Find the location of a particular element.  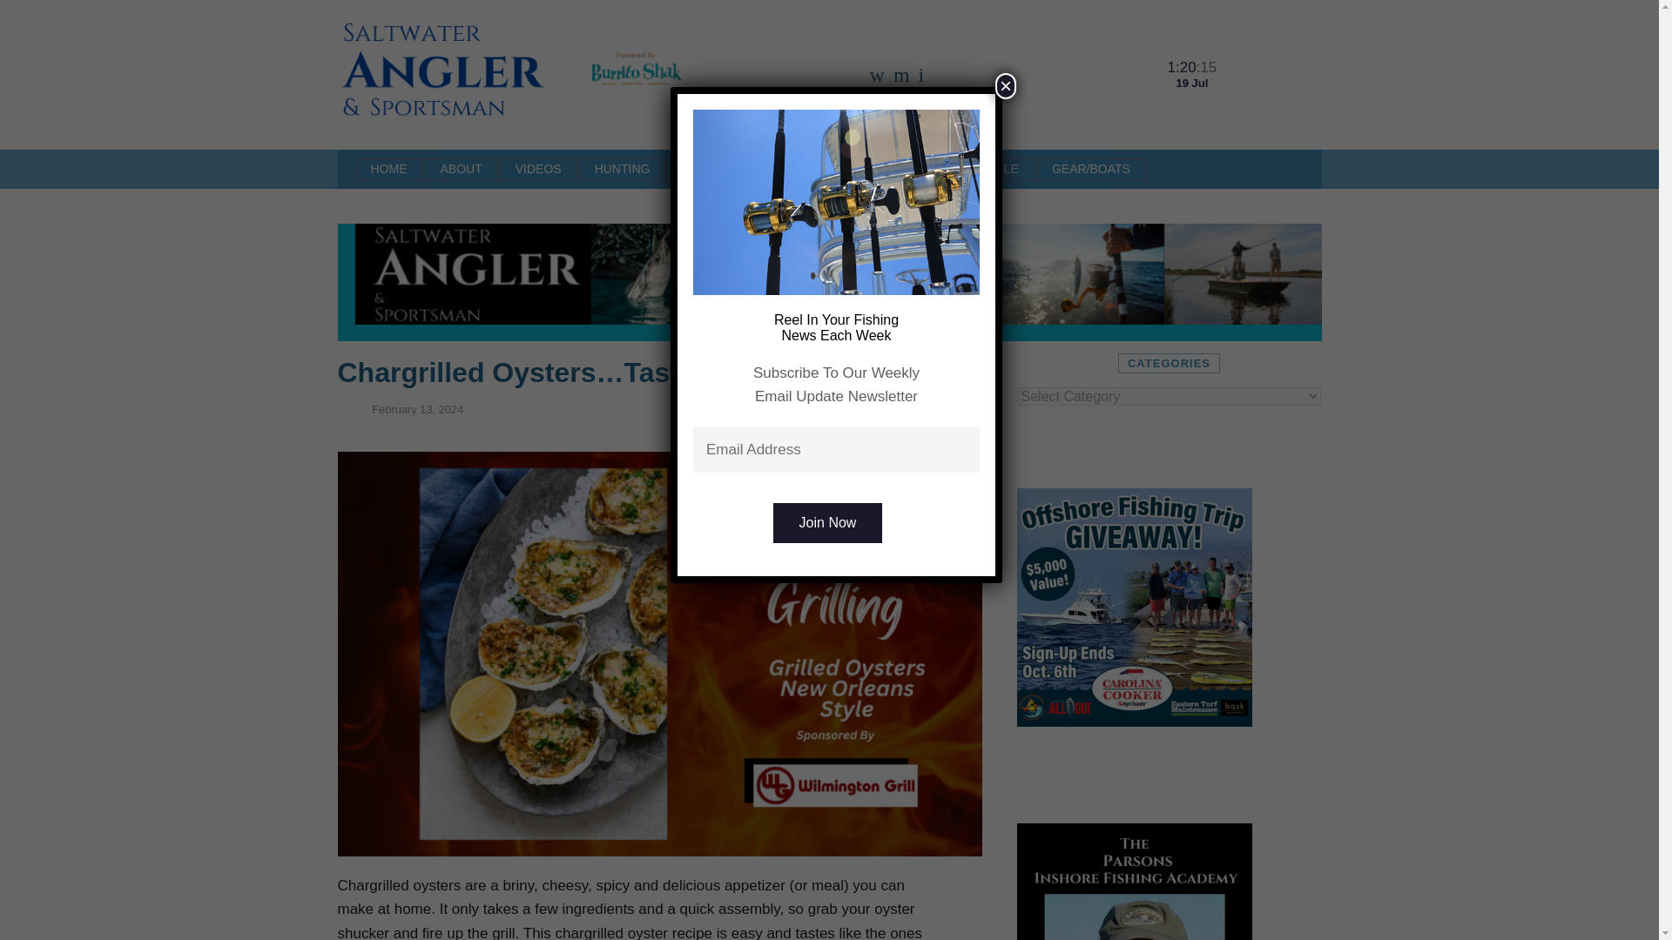

VIDEOS is located at coordinates (538, 169).